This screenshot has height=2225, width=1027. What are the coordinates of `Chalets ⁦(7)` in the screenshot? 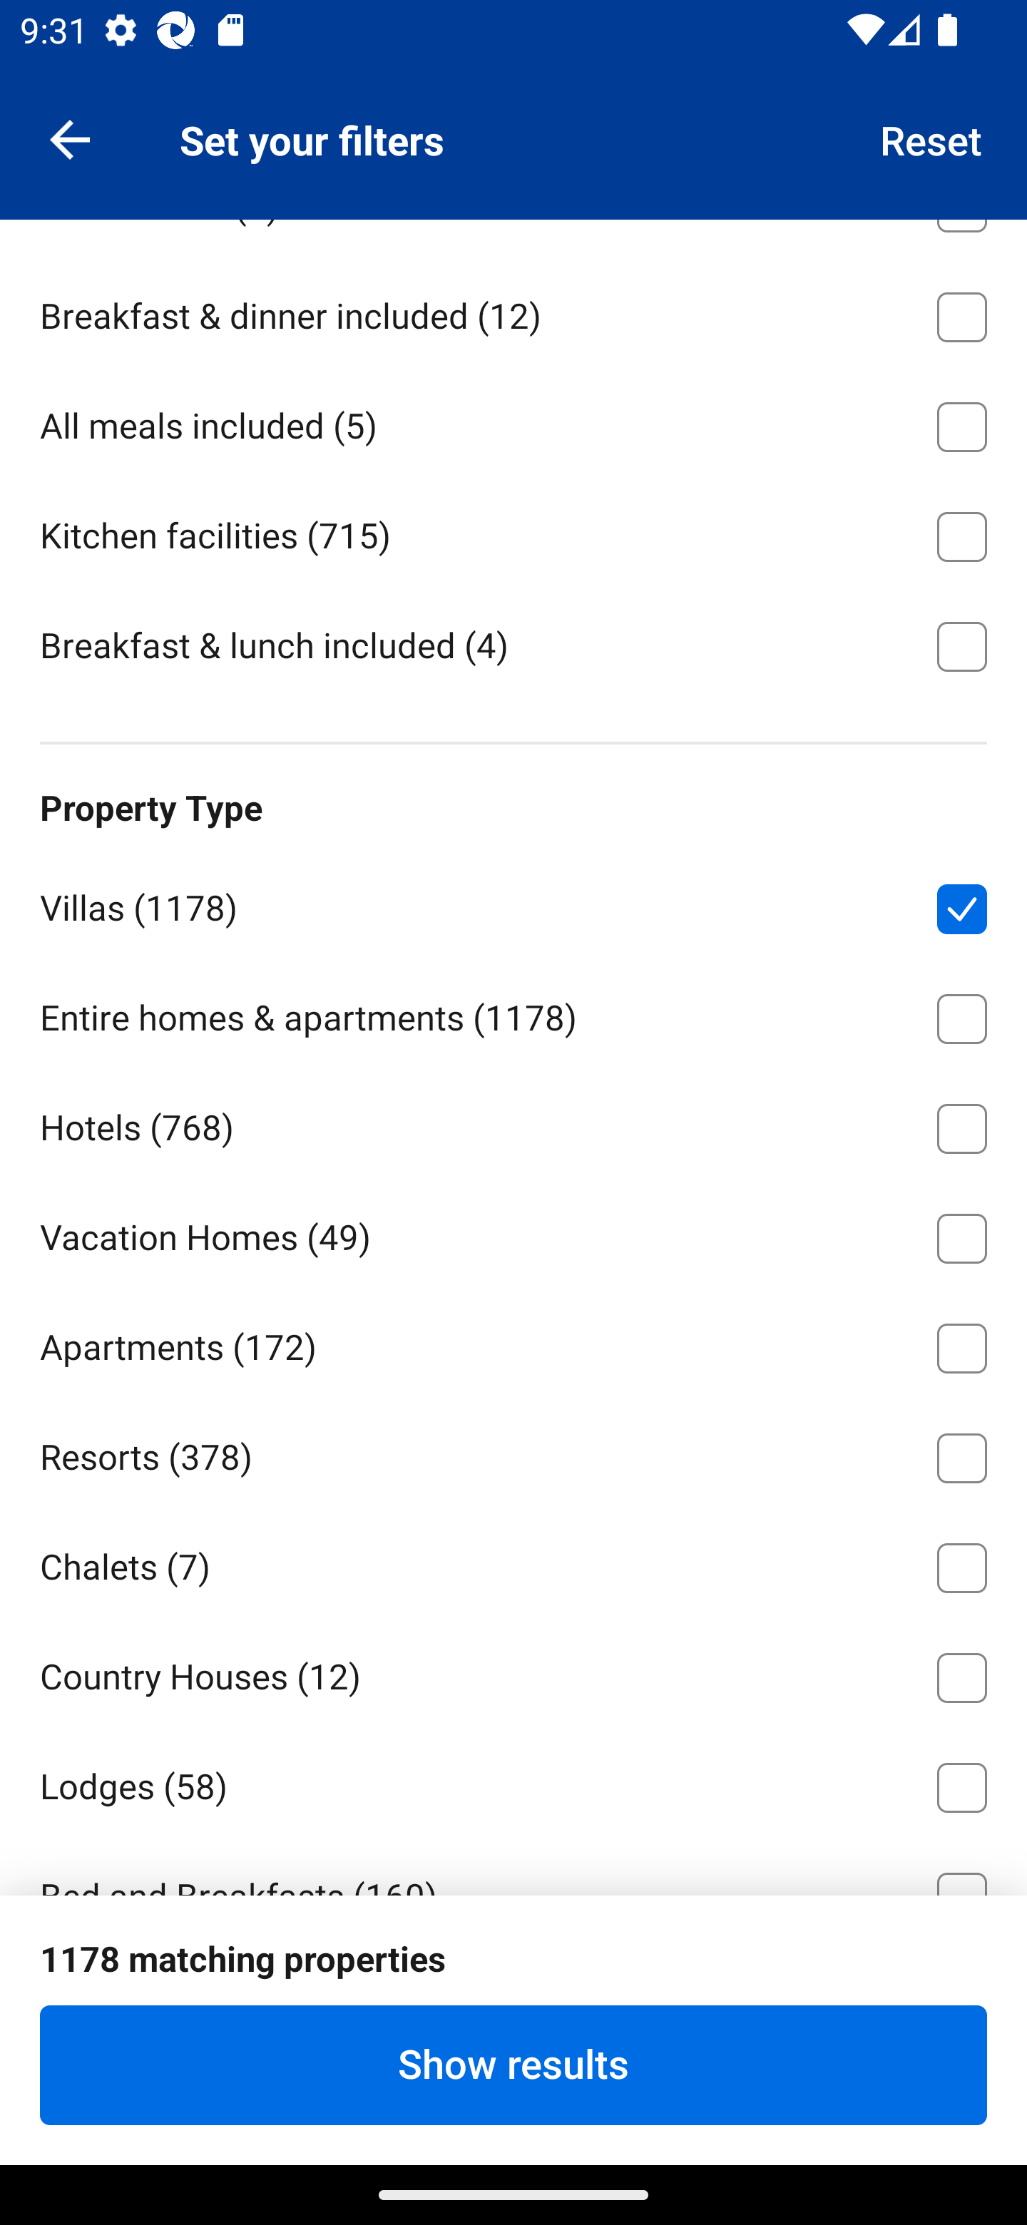 It's located at (513, 1563).